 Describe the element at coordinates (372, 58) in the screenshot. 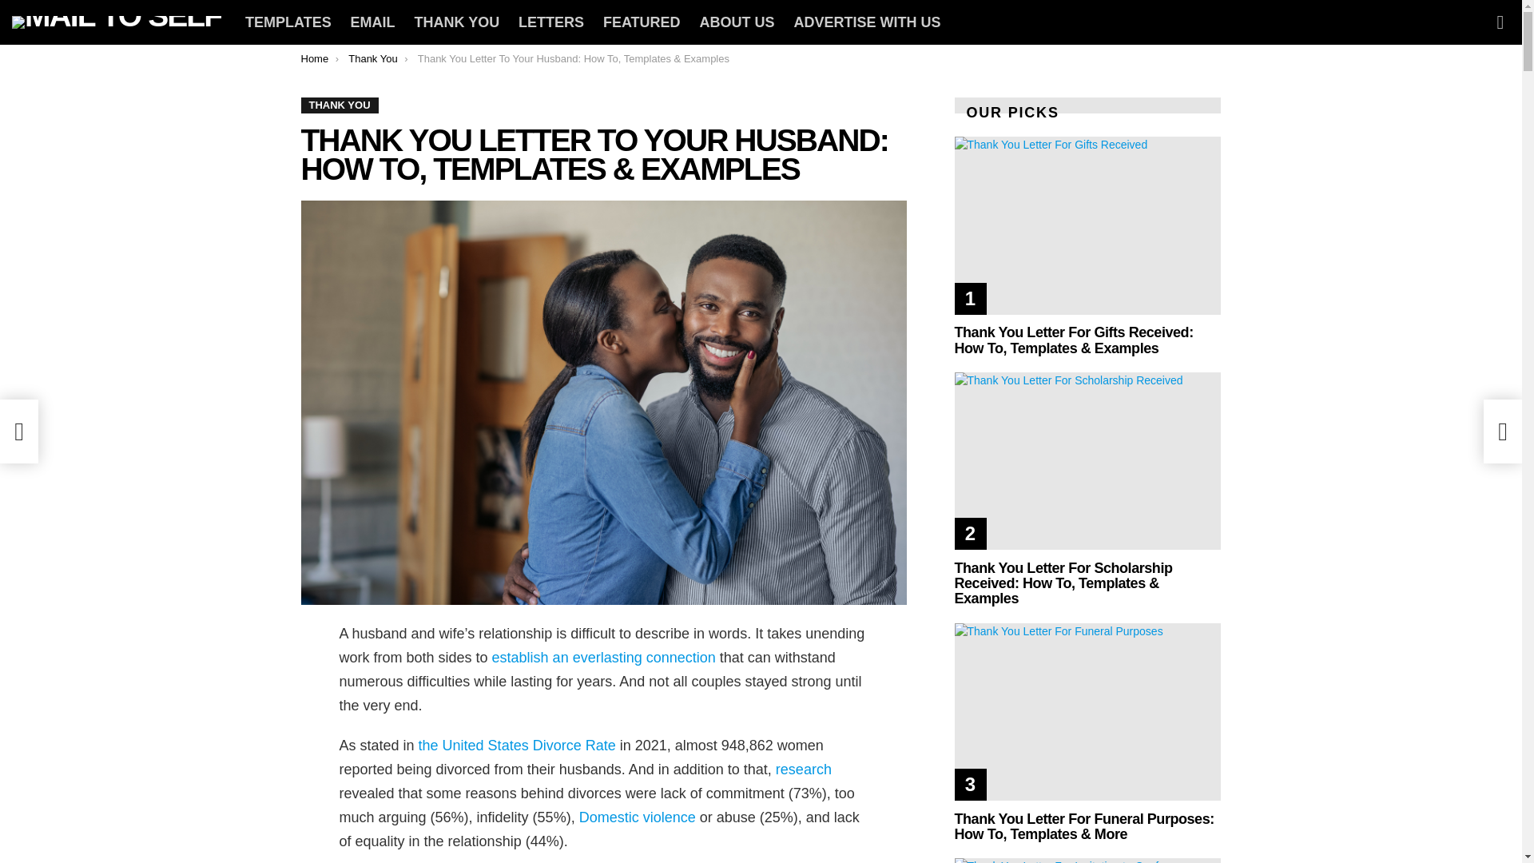

I see `Thank You` at that location.